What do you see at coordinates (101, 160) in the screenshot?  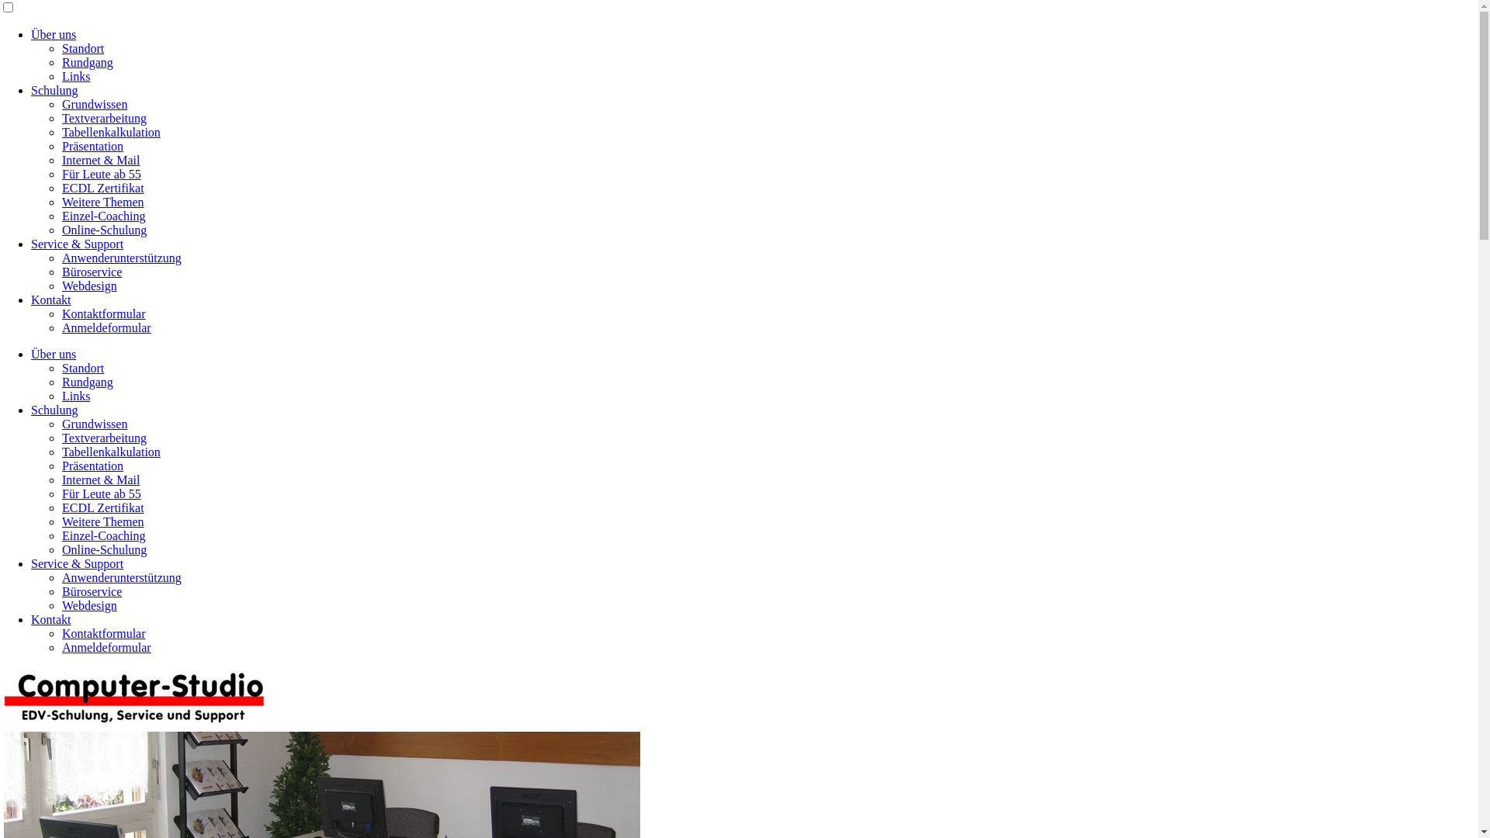 I see `Internet & Mail` at bounding box center [101, 160].